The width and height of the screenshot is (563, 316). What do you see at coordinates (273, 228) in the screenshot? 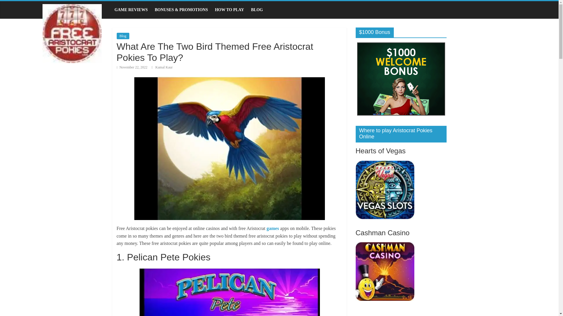
I see `games` at bounding box center [273, 228].